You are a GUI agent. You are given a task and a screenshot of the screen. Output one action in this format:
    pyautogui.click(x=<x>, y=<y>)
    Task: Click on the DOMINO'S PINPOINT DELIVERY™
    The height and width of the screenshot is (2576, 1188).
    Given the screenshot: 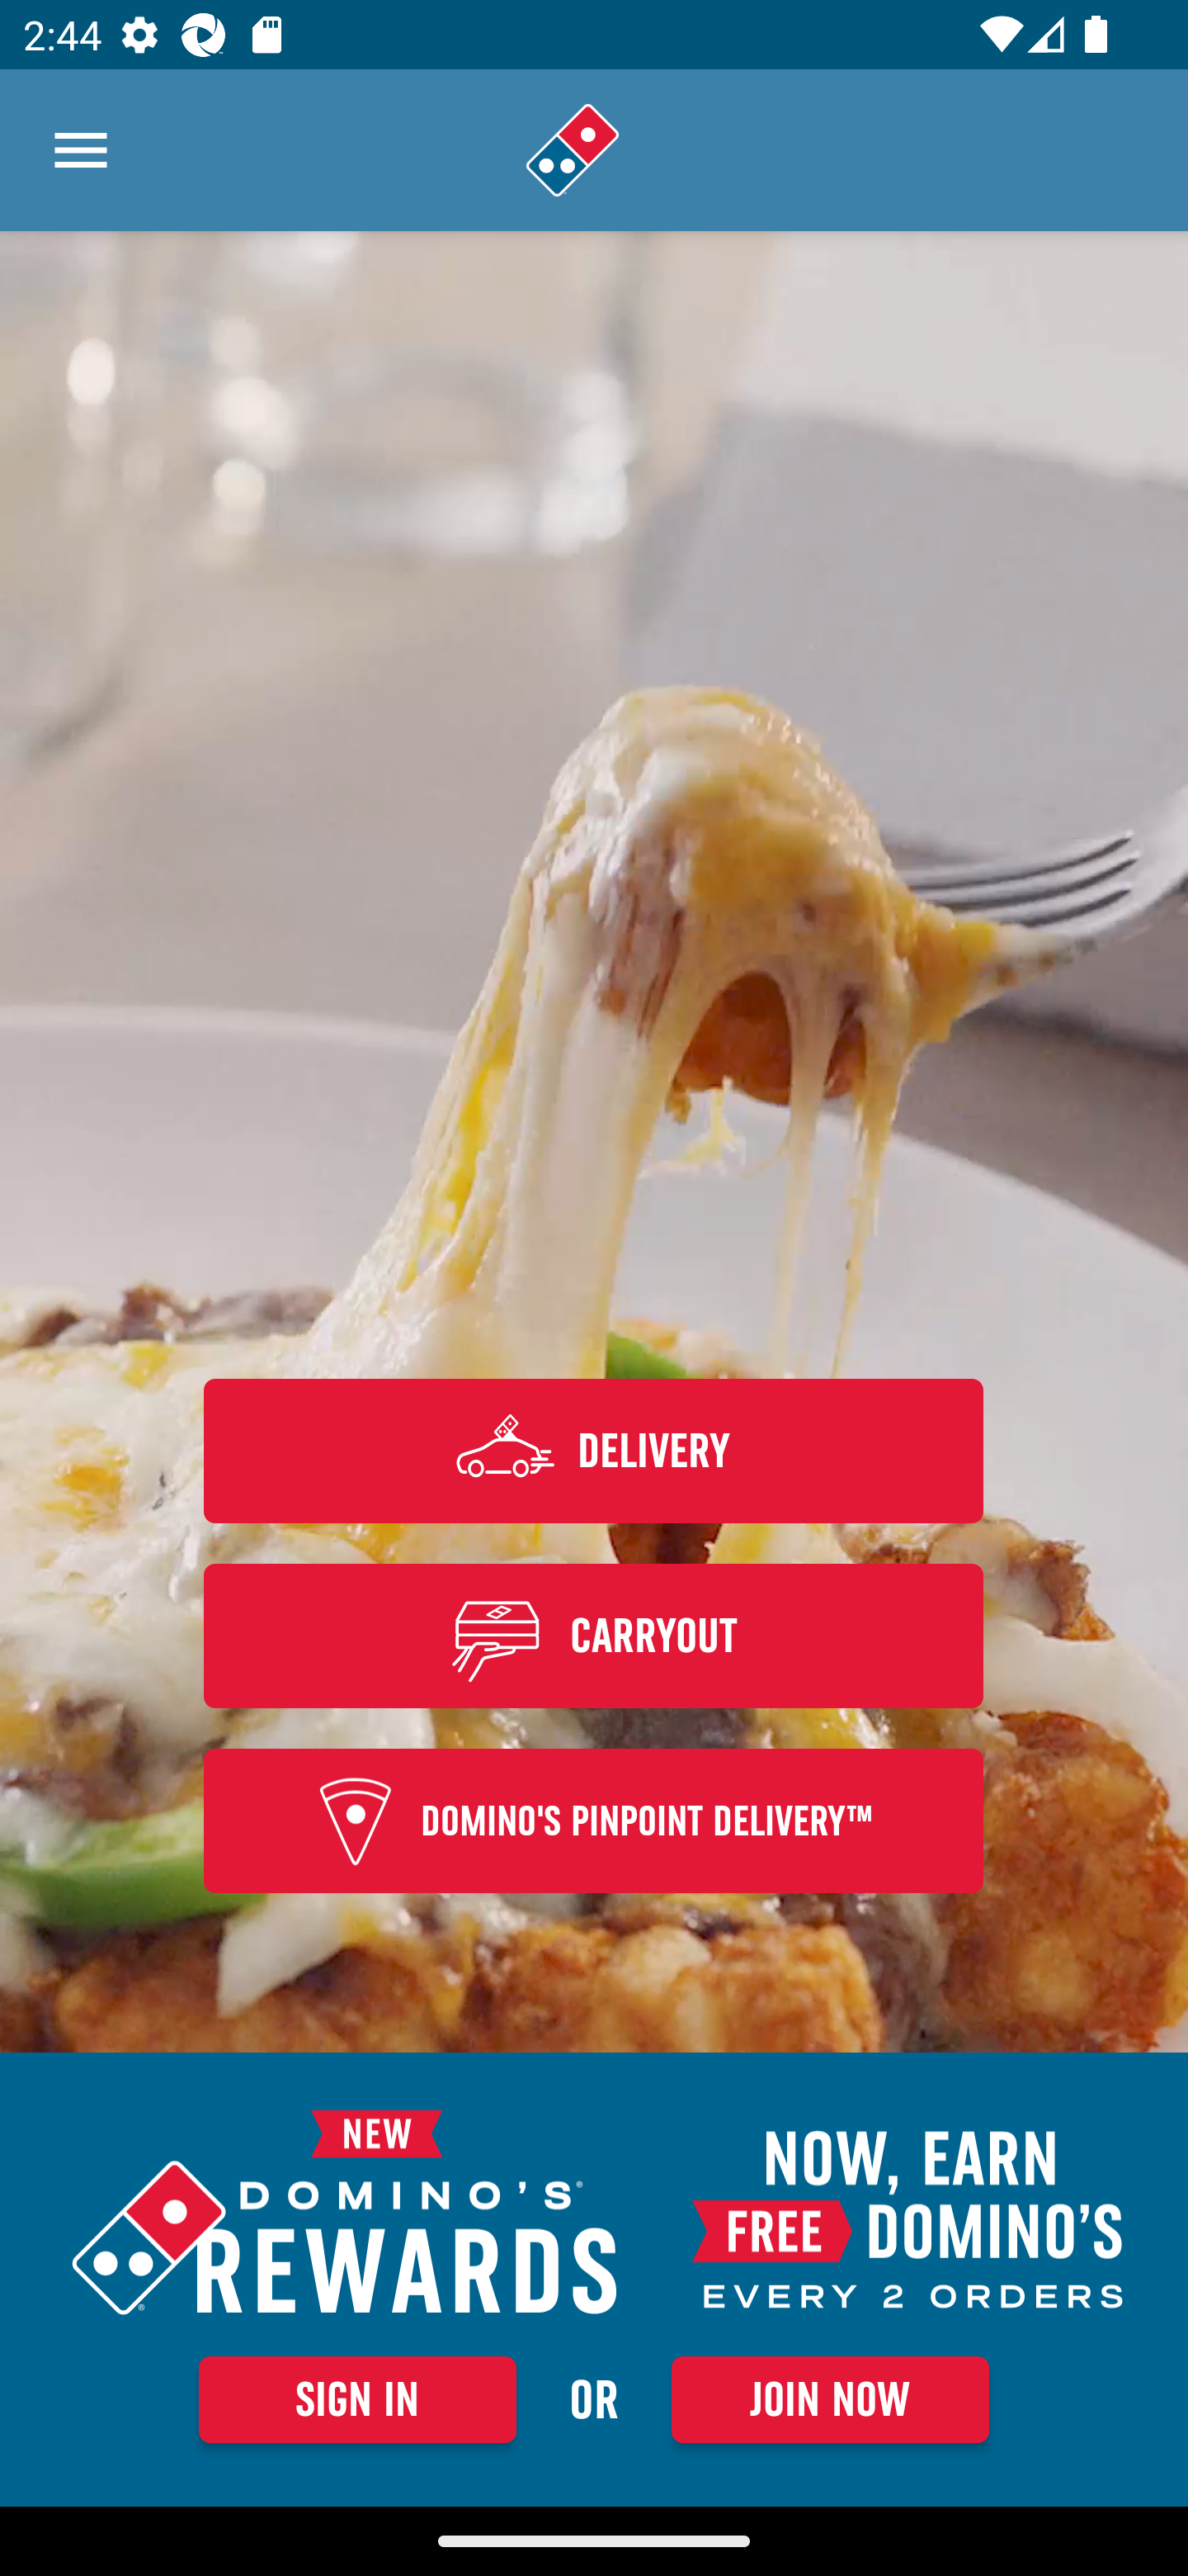 What is the action you would take?
    pyautogui.click(x=594, y=1821)
    